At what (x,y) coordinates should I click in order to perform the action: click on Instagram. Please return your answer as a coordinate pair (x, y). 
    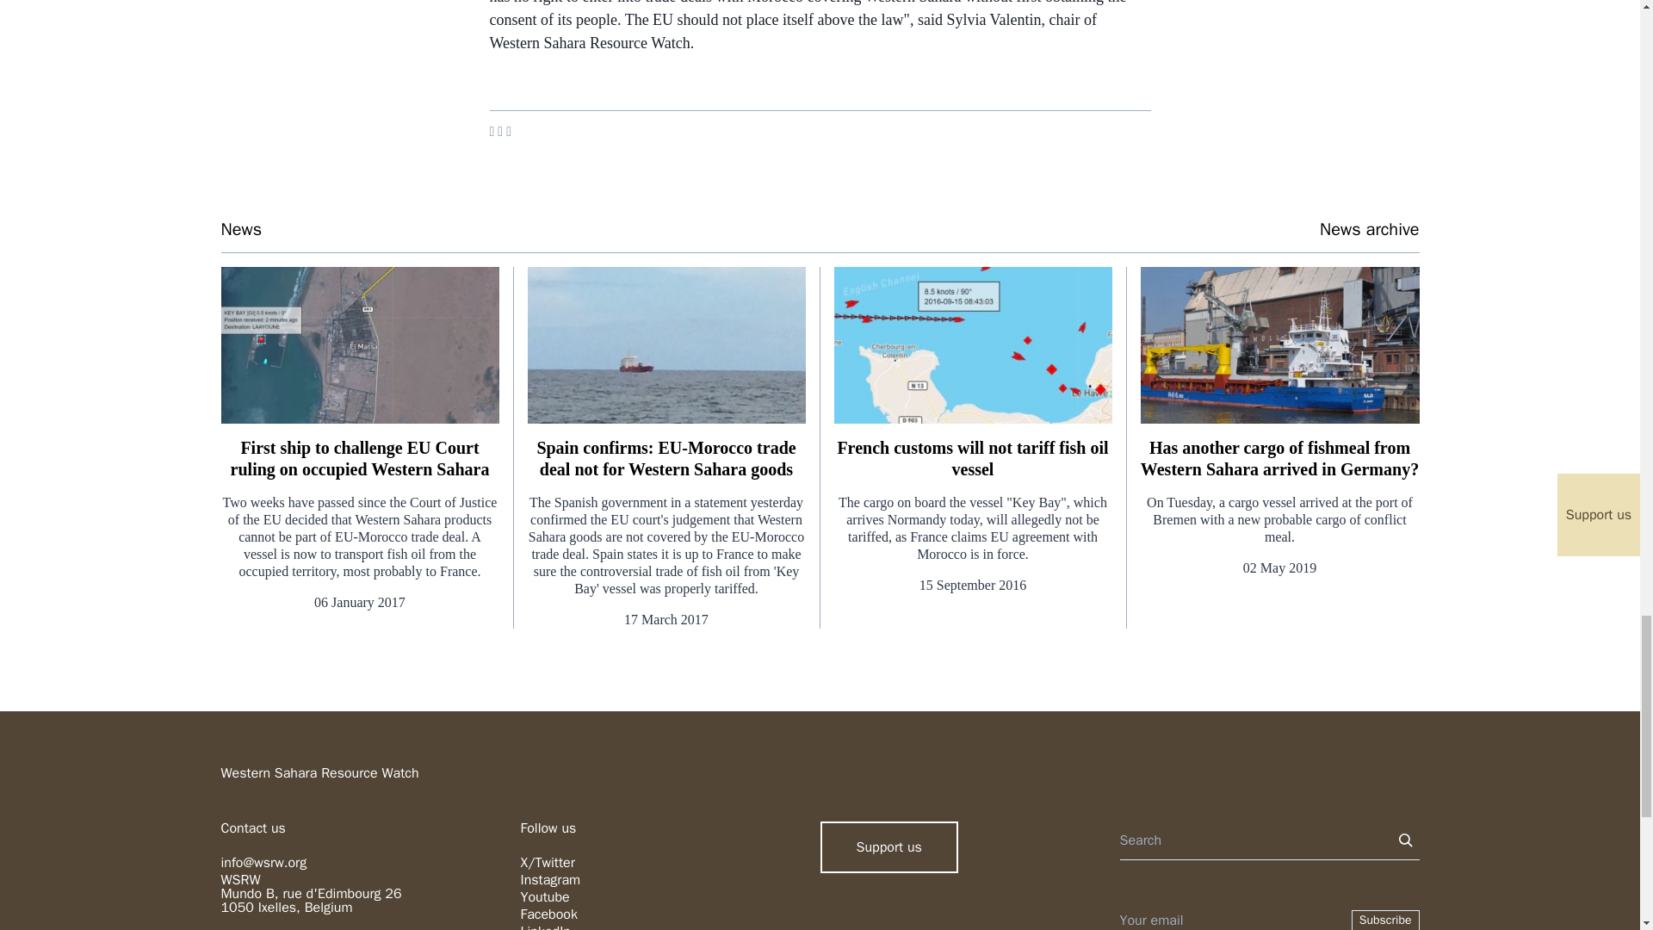
    Looking at the image, I should click on (549, 880).